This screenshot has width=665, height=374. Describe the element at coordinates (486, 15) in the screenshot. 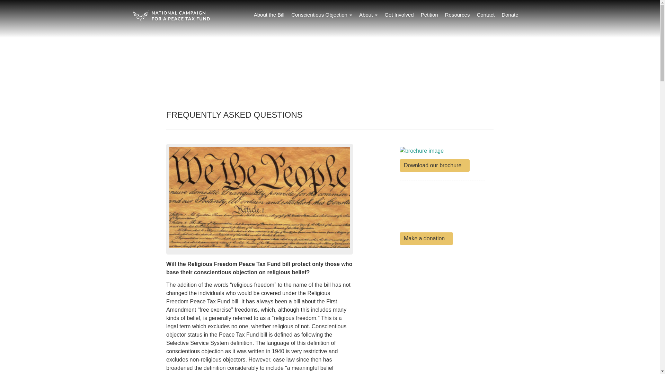

I see `Contact` at that location.